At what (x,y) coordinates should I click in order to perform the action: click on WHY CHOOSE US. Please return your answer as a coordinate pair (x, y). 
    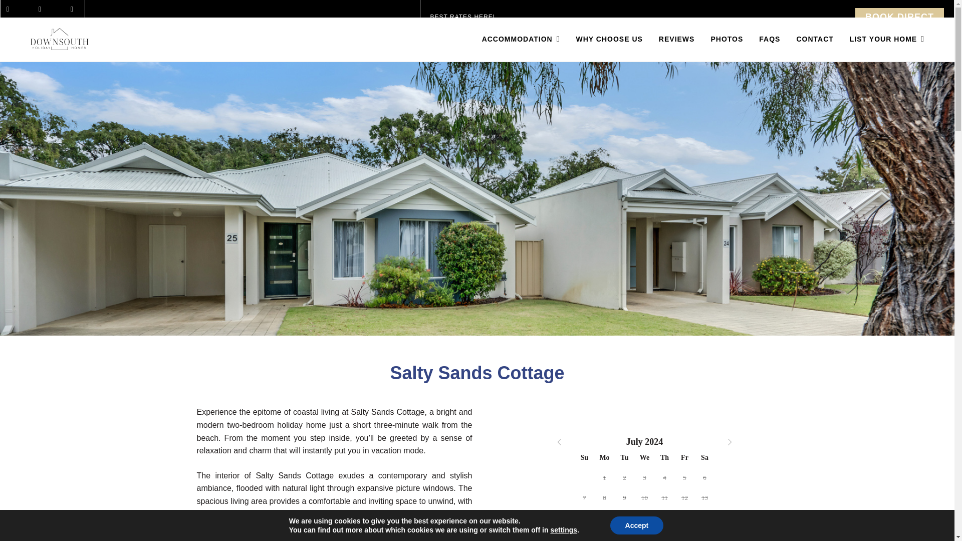
    Looking at the image, I should click on (609, 39).